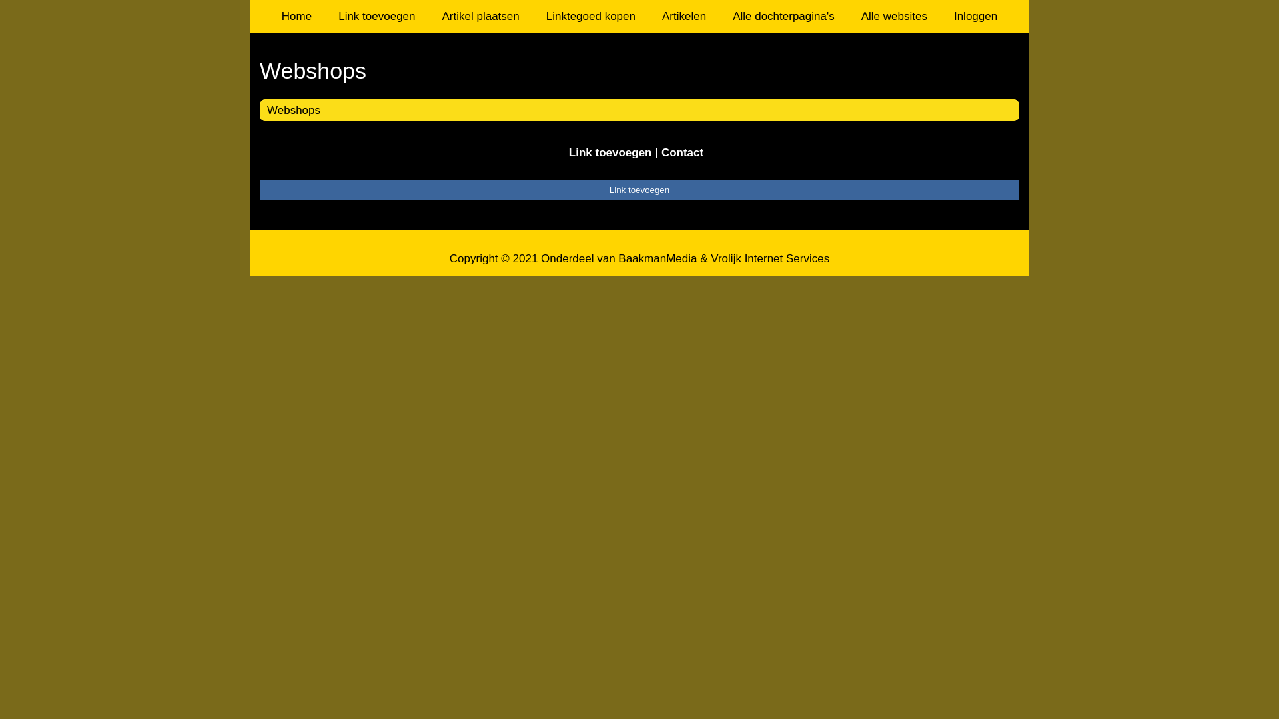  What do you see at coordinates (639, 71) in the screenshot?
I see `Webshops` at bounding box center [639, 71].